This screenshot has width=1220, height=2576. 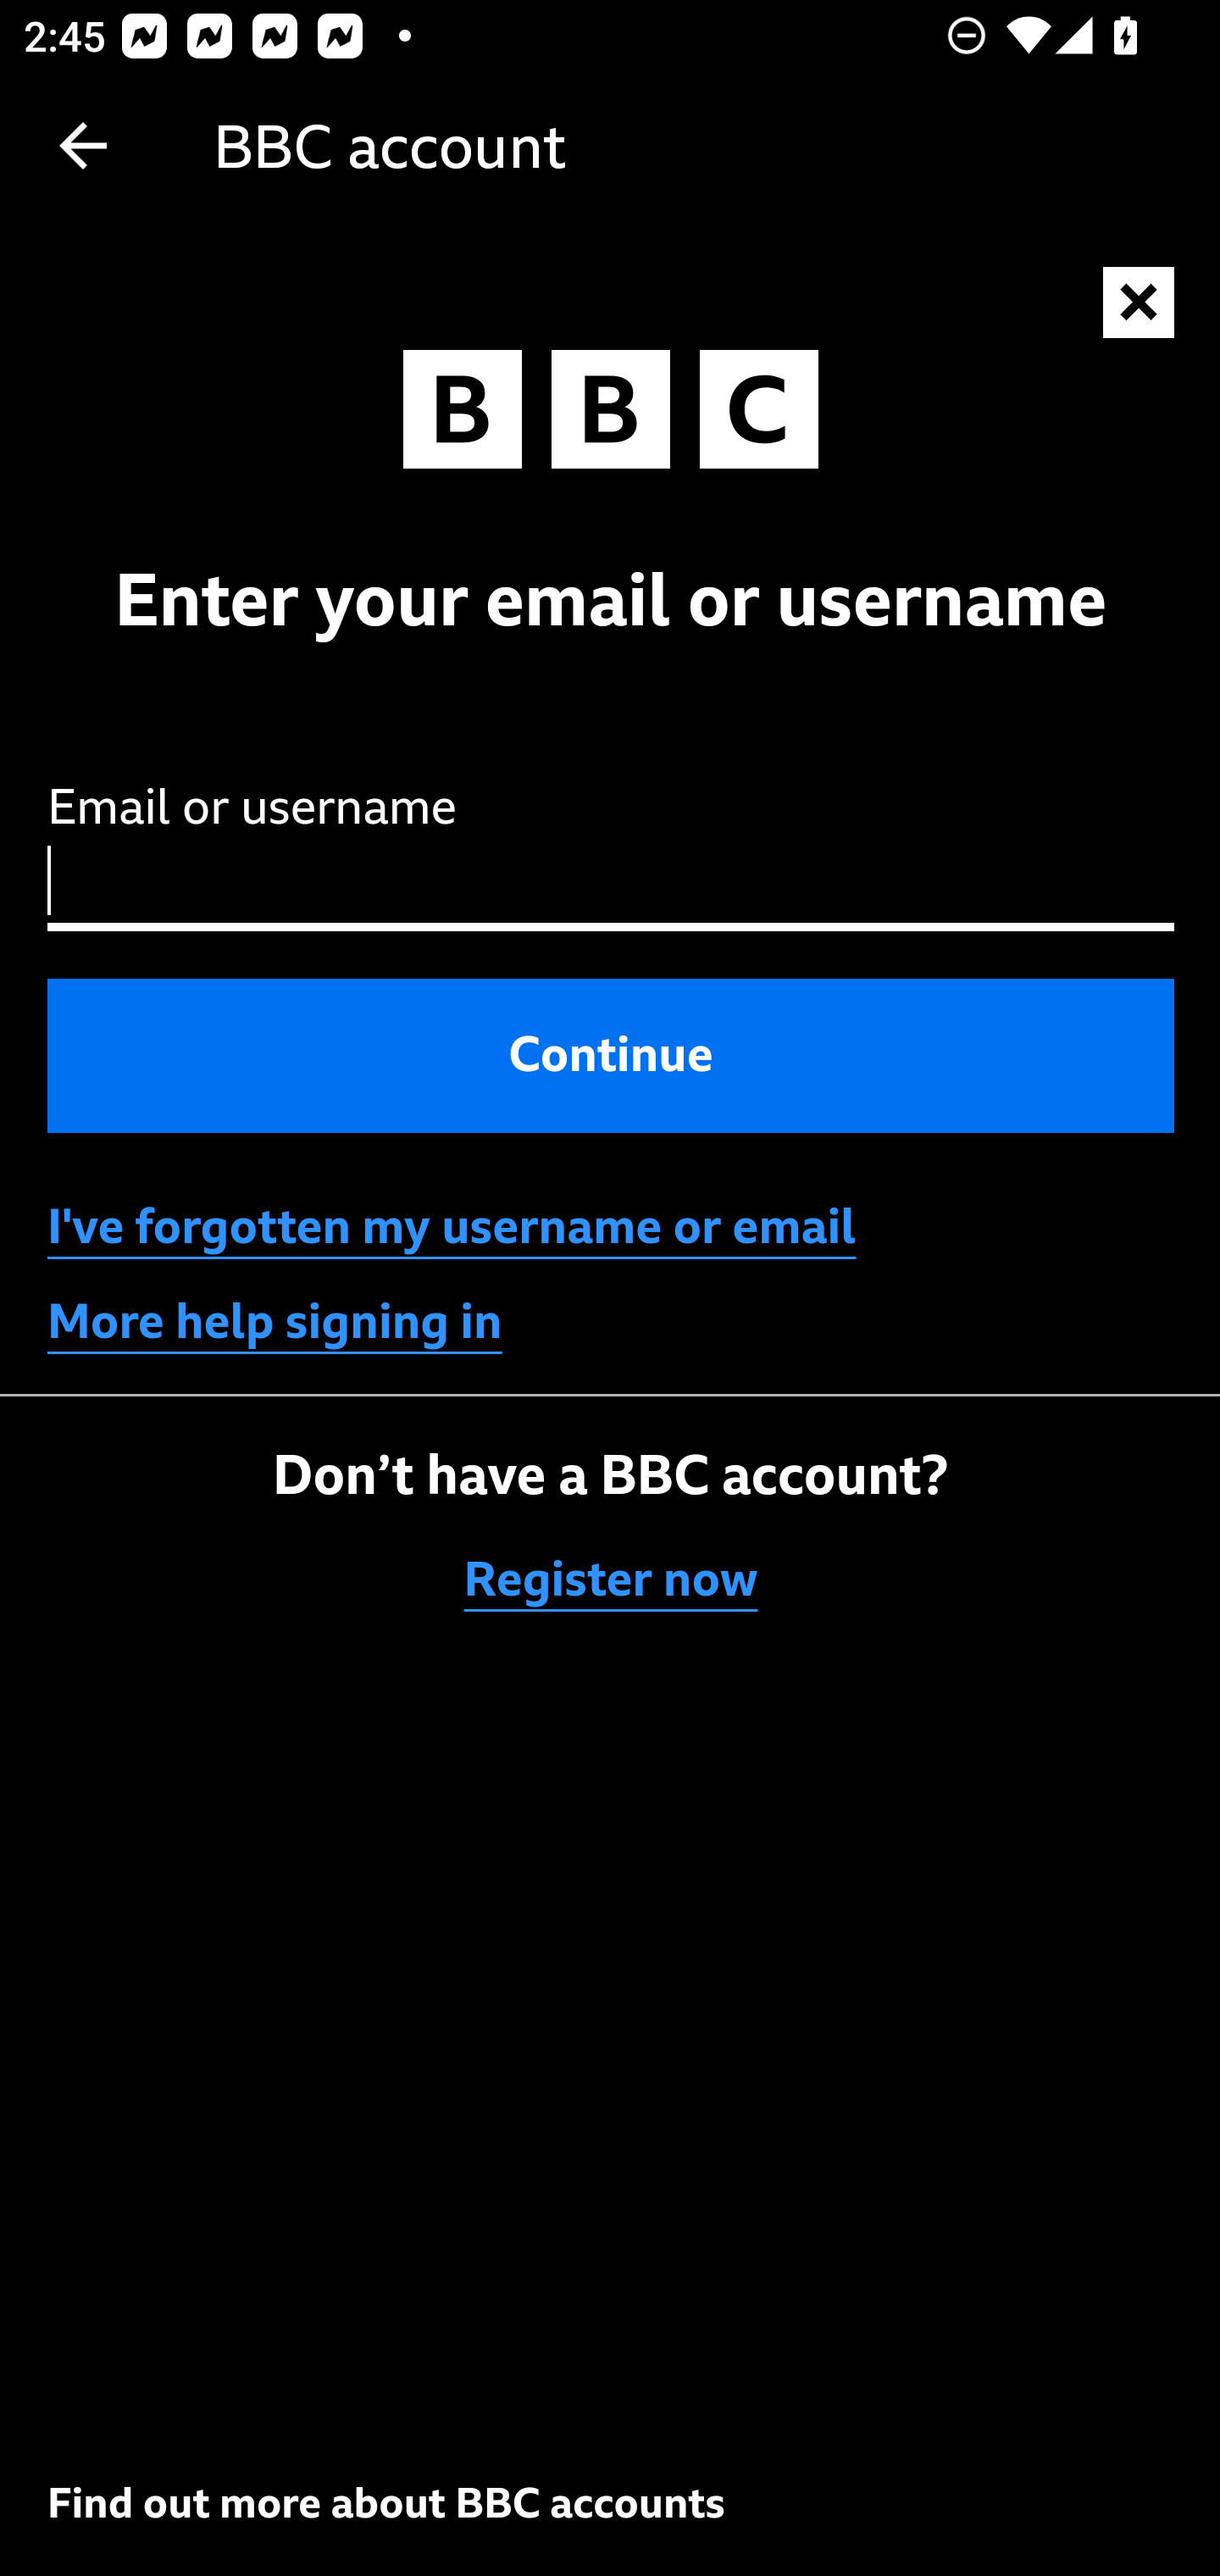 I want to click on Register now, so click(x=612, y=1579).